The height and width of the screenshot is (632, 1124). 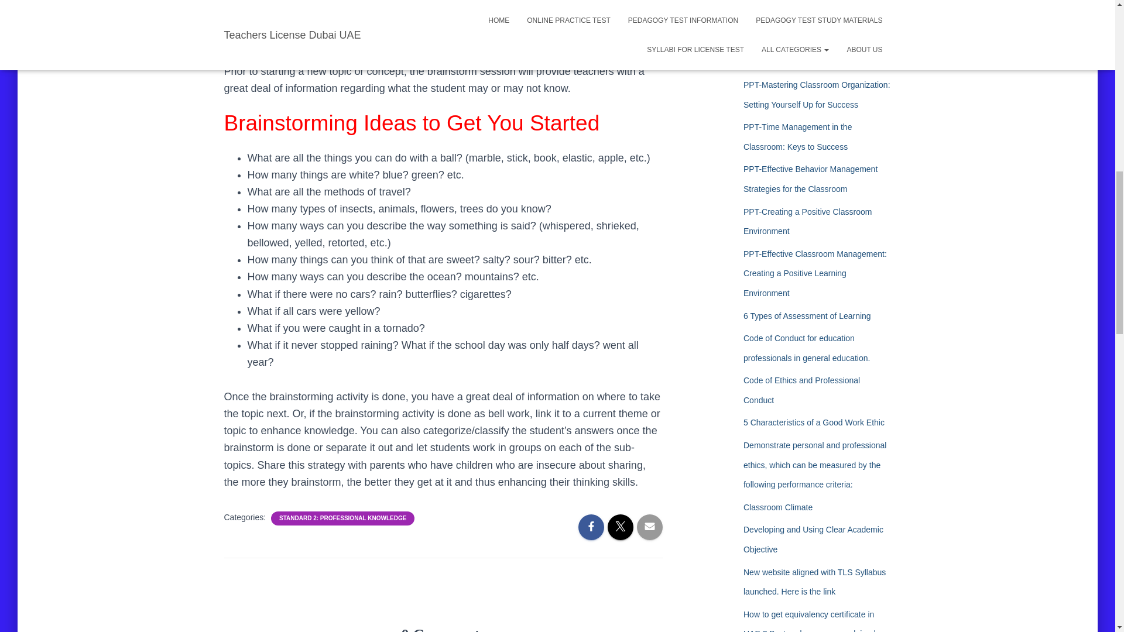 What do you see at coordinates (808, 13) in the screenshot?
I see `PPT-The 6 Thinking Hats: A Tool for Better Decision Making` at bounding box center [808, 13].